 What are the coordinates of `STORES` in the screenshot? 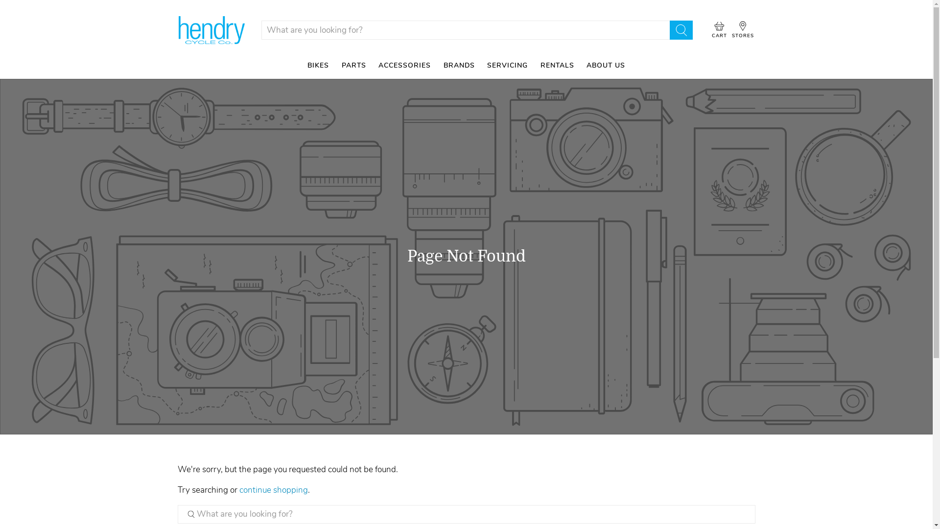 It's located at (743, 30).